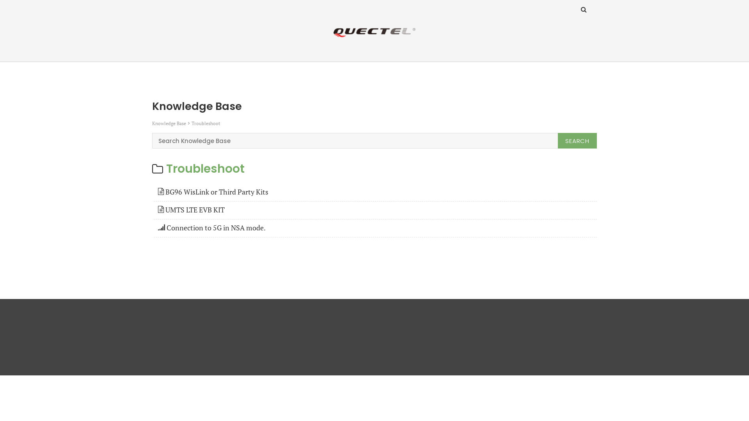  Describe the element at coordinates (54, 58) in the screenshot. I see `ANZ Team` at that location.